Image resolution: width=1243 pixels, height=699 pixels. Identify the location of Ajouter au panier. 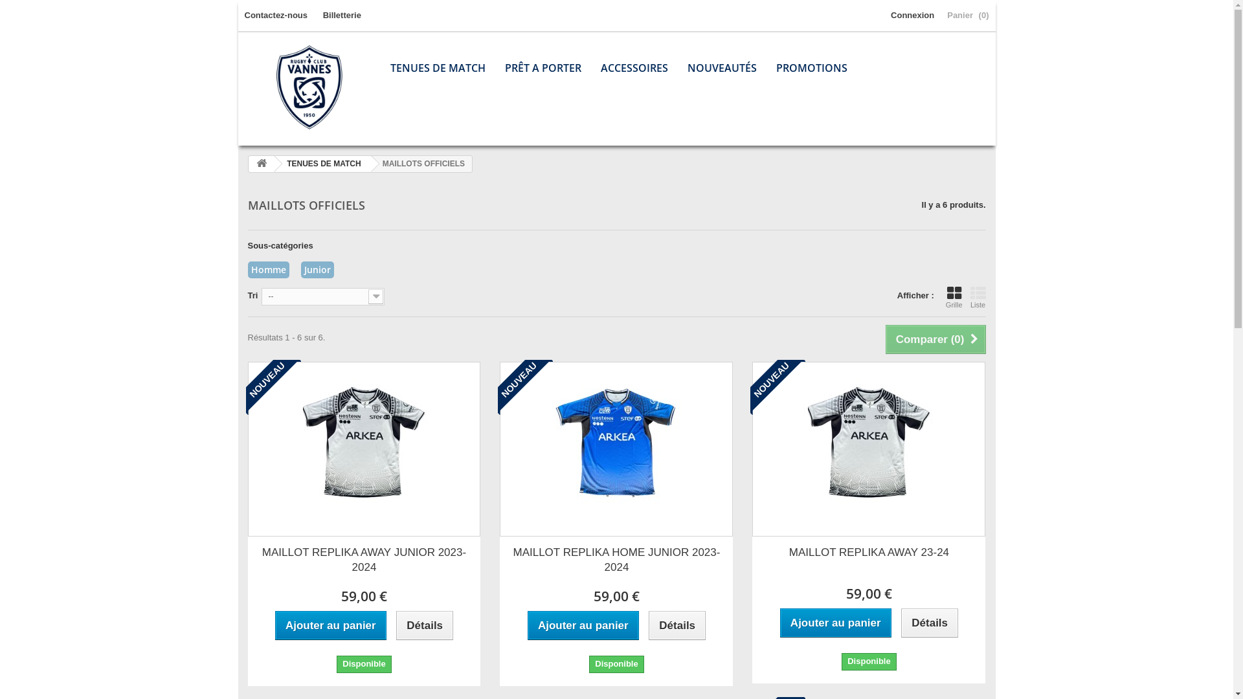
(331, 625).